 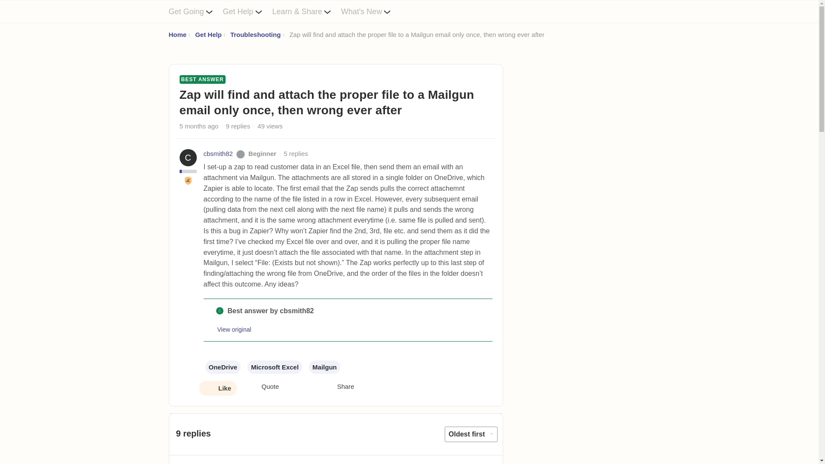 I want to click on First Best Answer, so click(x=188, y=180).